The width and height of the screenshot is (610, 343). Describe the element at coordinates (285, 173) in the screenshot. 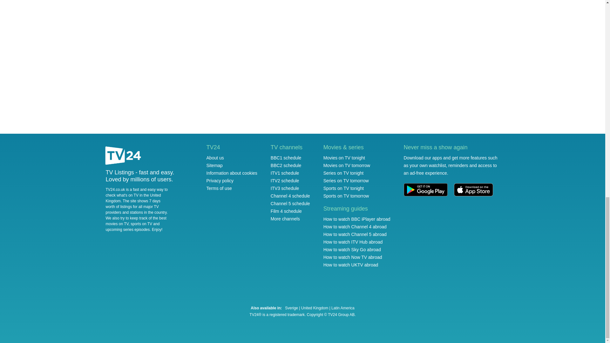

I see `ITV1 schedule` at that location.